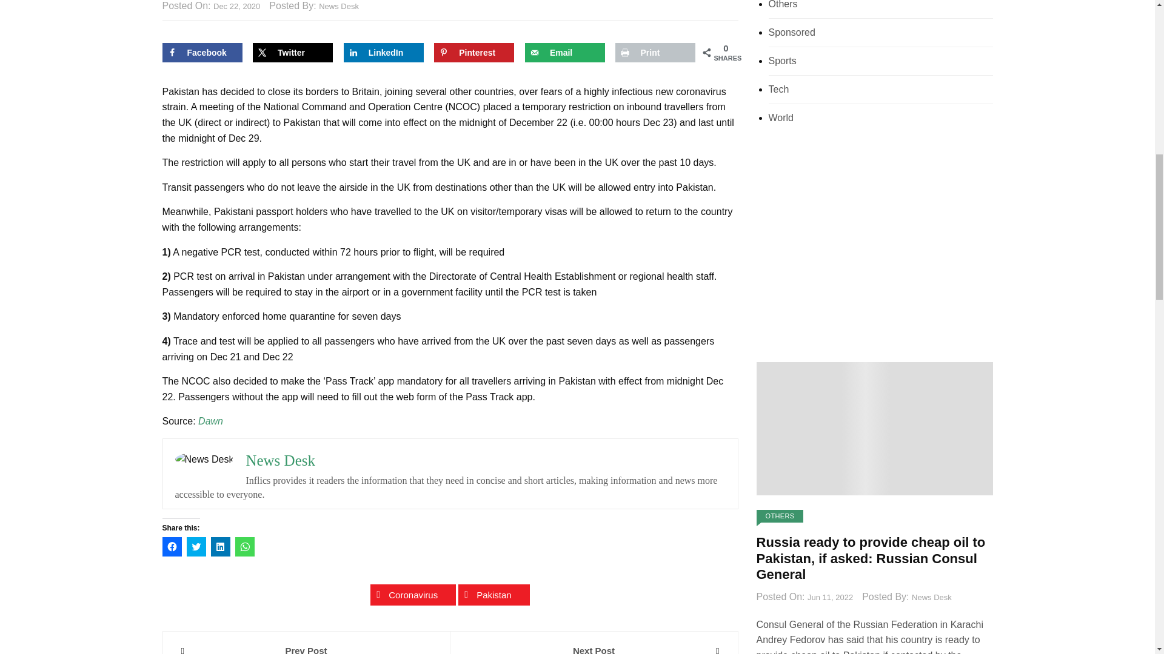  I want to click on Pakistan, so click(493, 595).